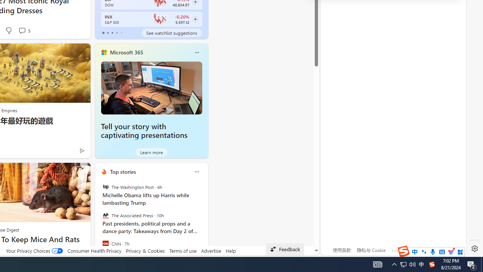 The height and width of the screenshot is (272, 483). I want to click on previous, so click(99, 220).